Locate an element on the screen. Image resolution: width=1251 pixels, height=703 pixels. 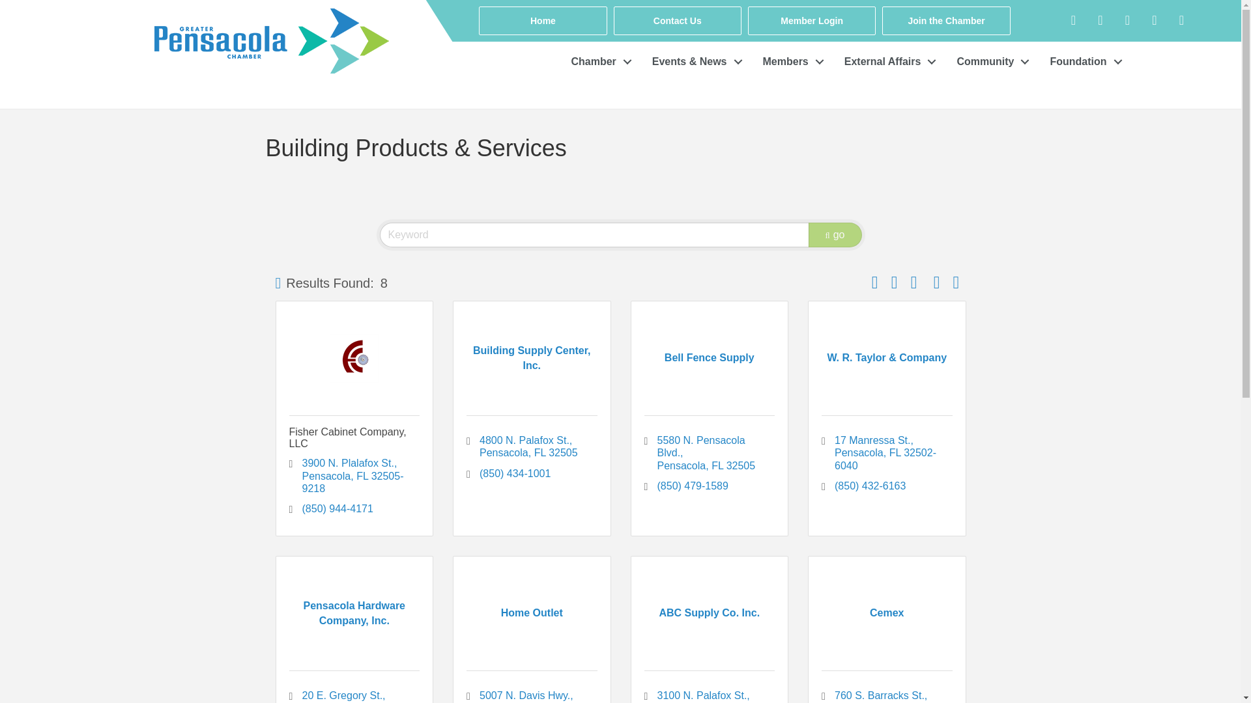
link-to-home-page is located at coordinates (237, 21).